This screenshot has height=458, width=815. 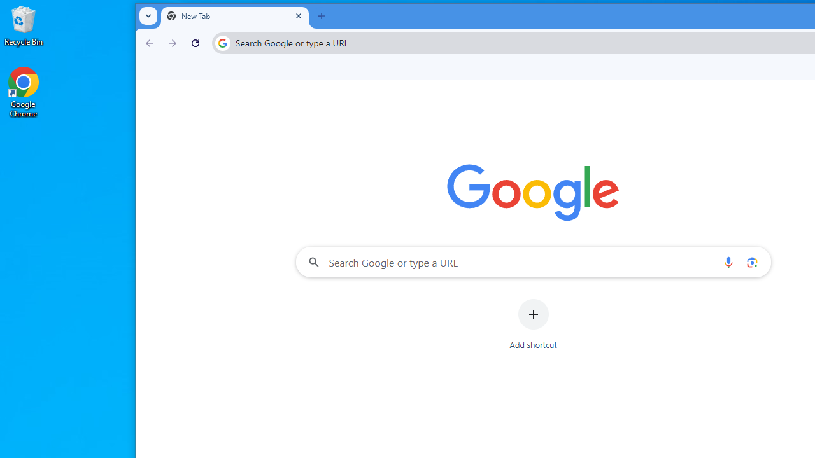 I want to click on Google Chrome, so click(x=24, y=92).